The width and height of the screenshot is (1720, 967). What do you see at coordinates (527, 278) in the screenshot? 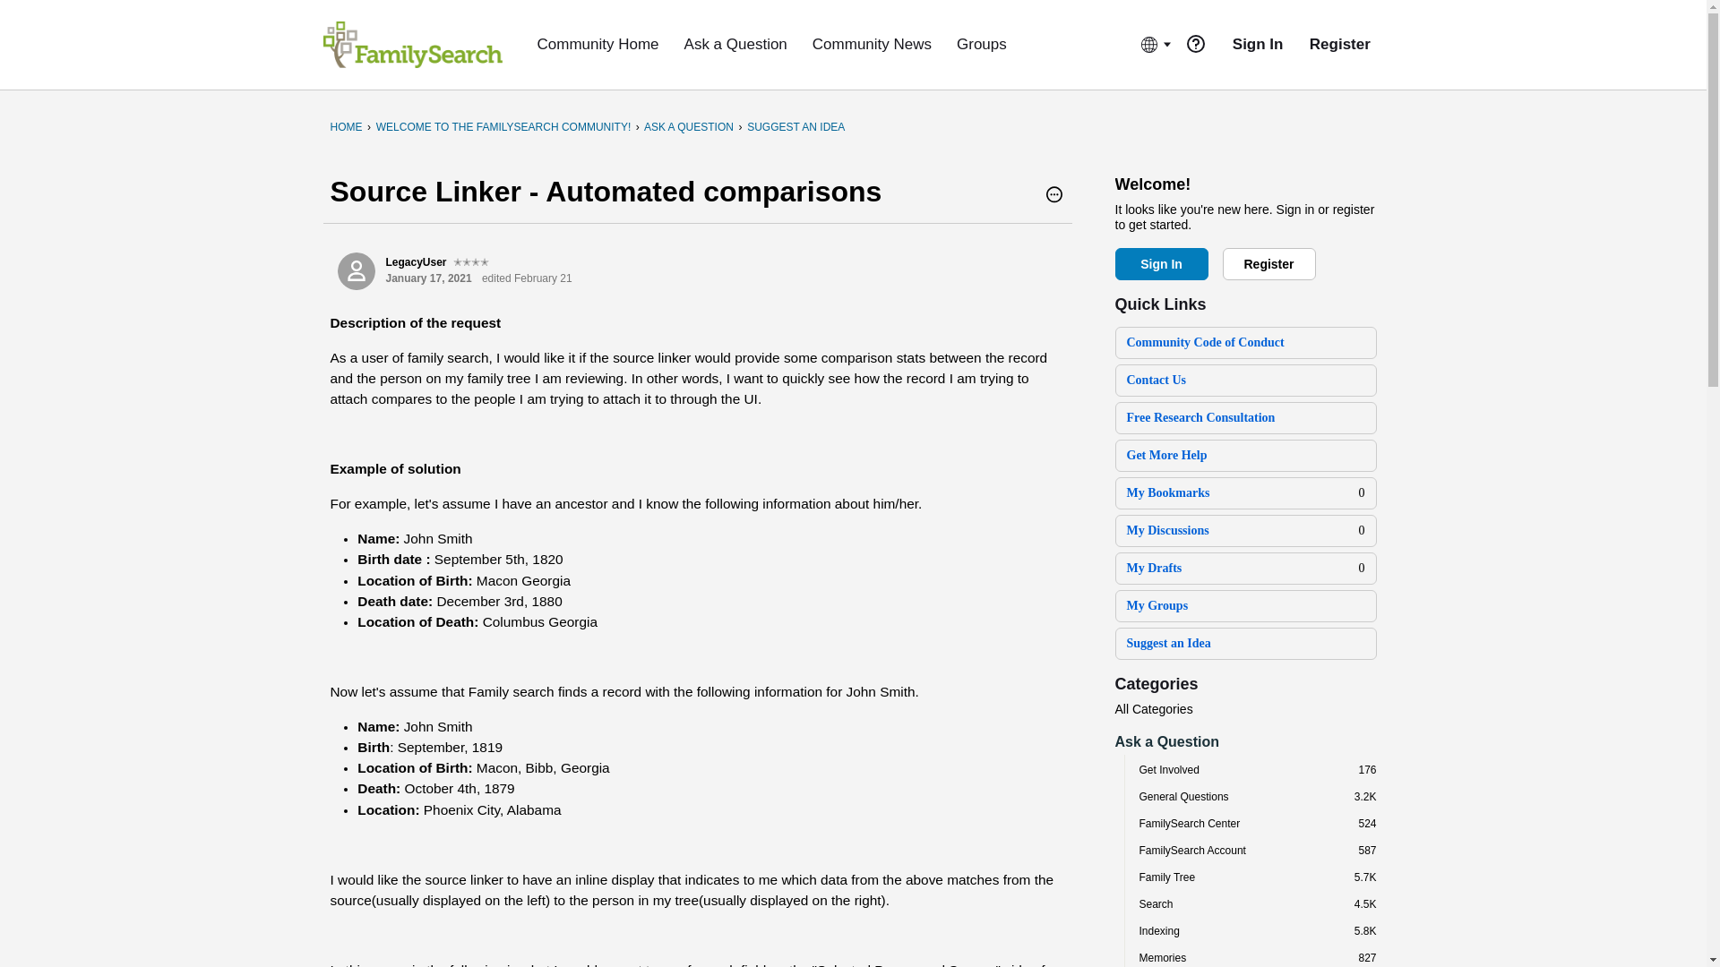
I see `Edited February 21, 2024 2:37AM by Stephanie V..` at bounding box center [527, 278].